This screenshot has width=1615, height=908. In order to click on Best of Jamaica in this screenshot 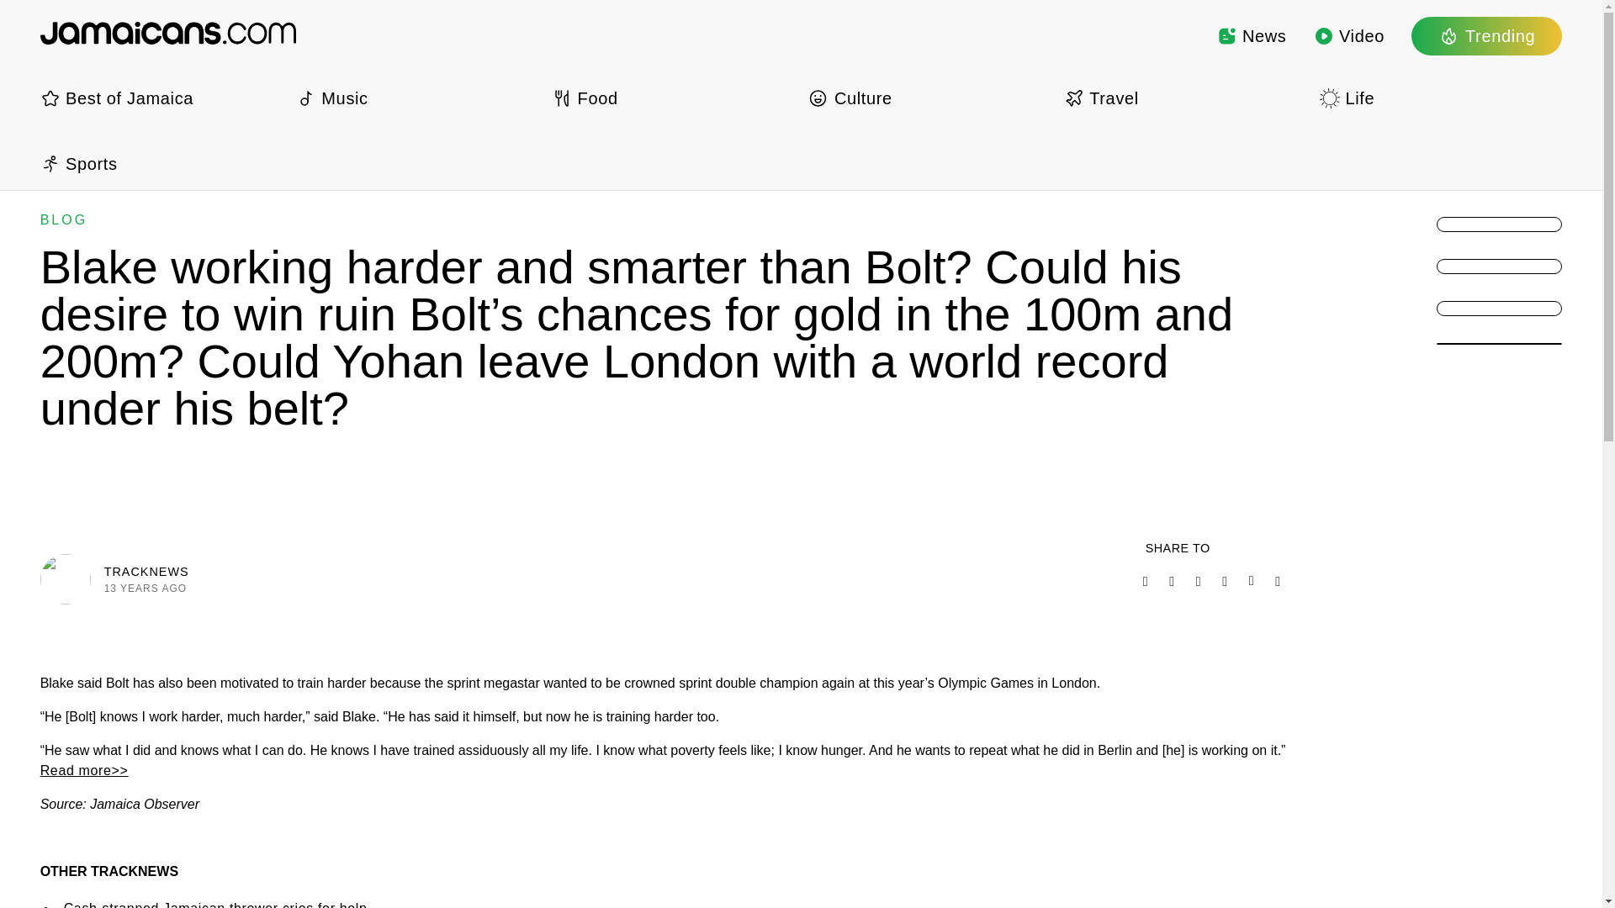, I will do `click(161, 98)`.